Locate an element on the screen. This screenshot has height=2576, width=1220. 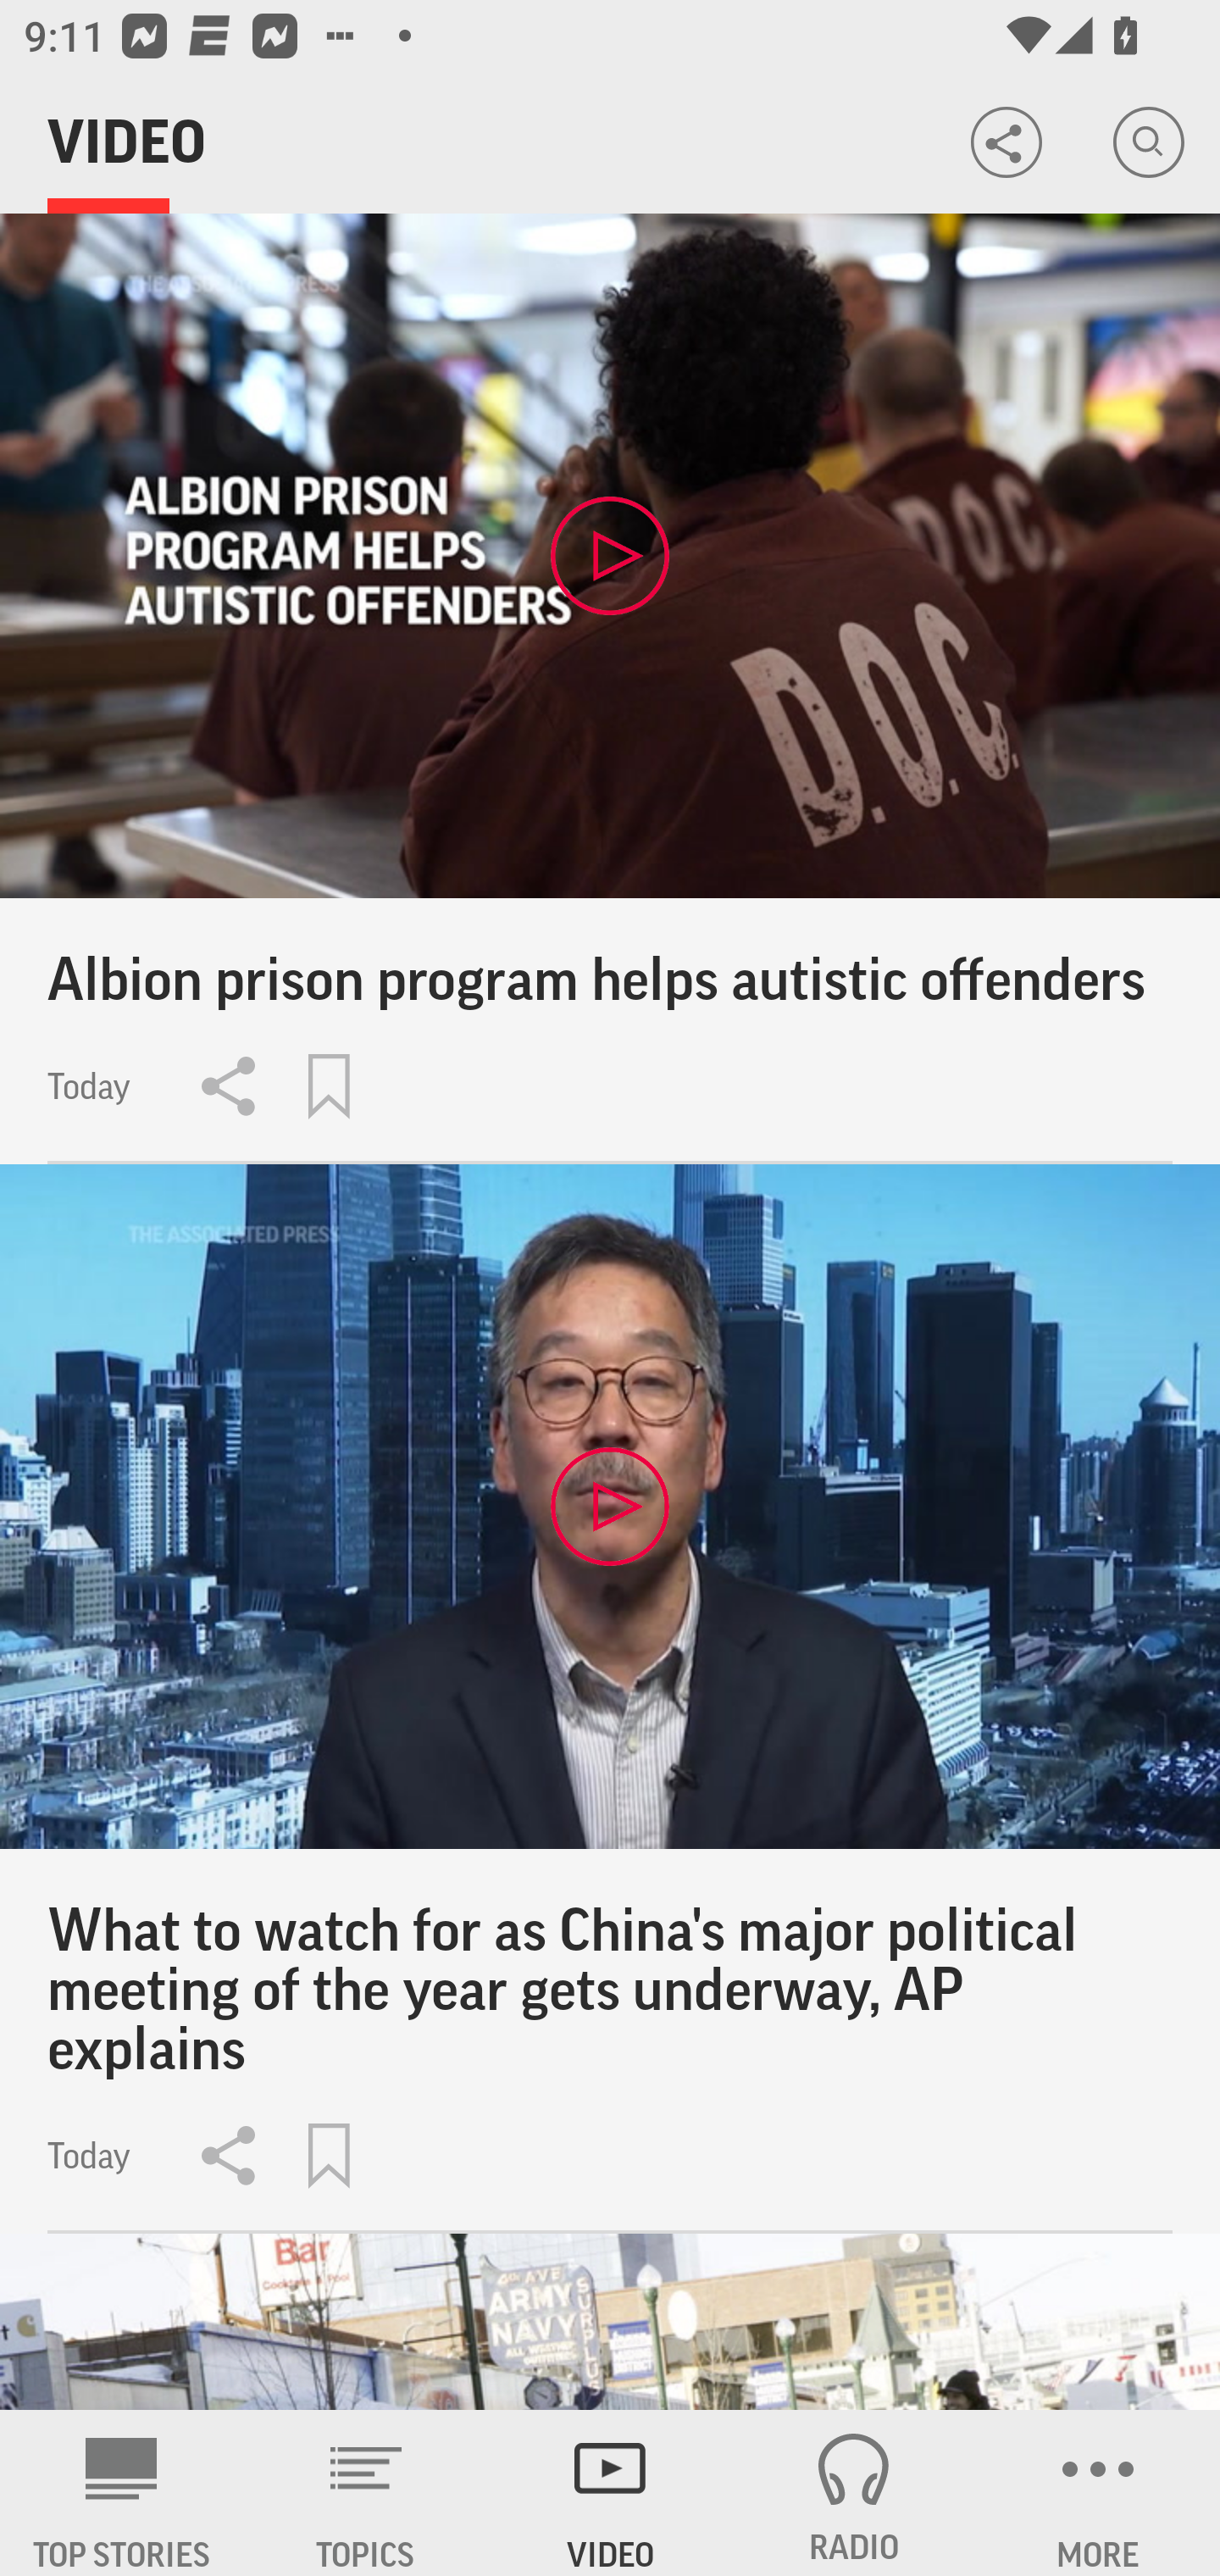
MORE is located at coordinates (1098, 2493).